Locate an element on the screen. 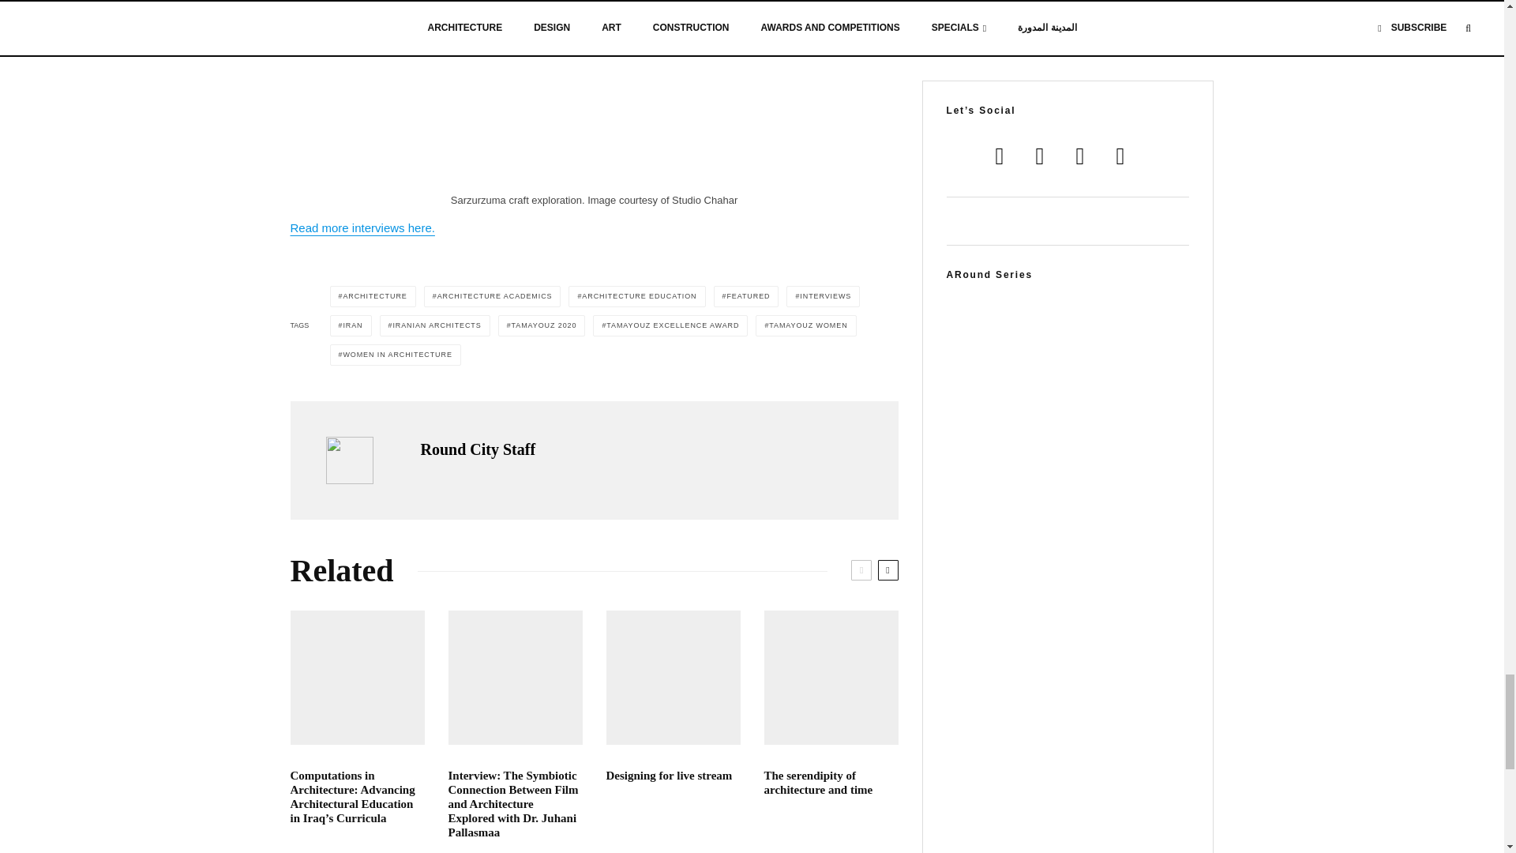 The width and height of the screenshot is (1516, 853). ARCHITECTURE ACADEMICS is located at coordinates (493, 295).